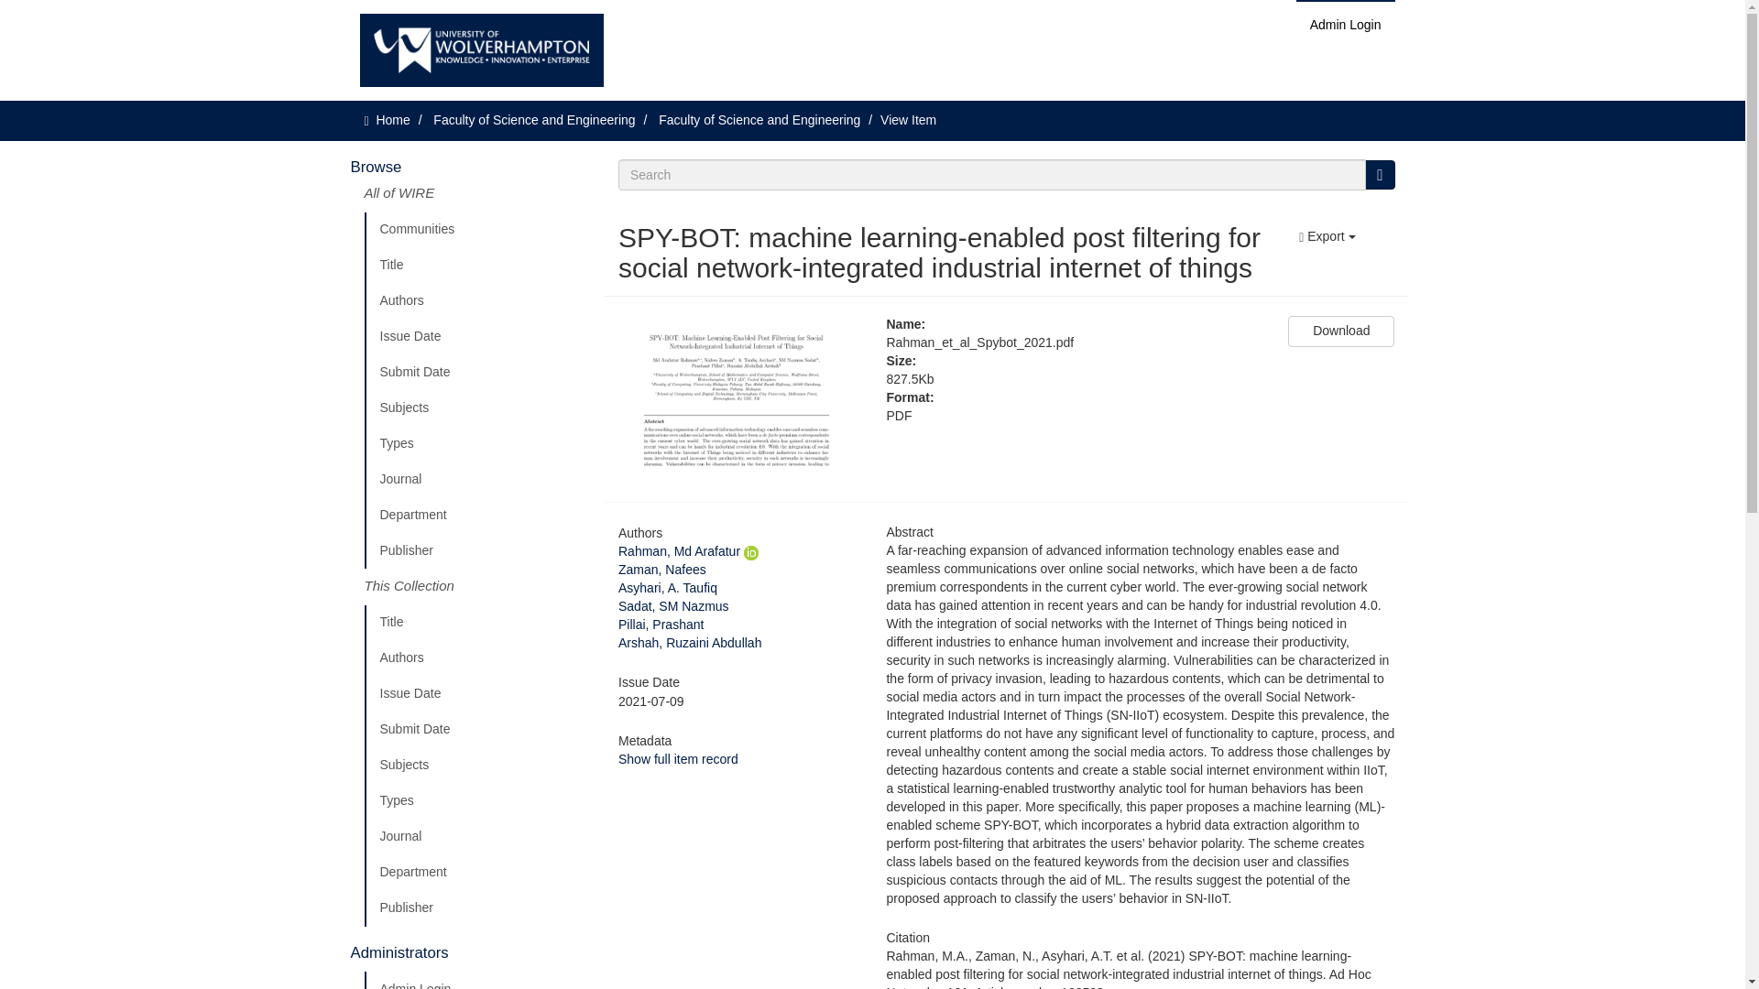 Image resolution: width=1759 pixels, height=989 pixels. I want to click on Subjects, so click(477, 766).